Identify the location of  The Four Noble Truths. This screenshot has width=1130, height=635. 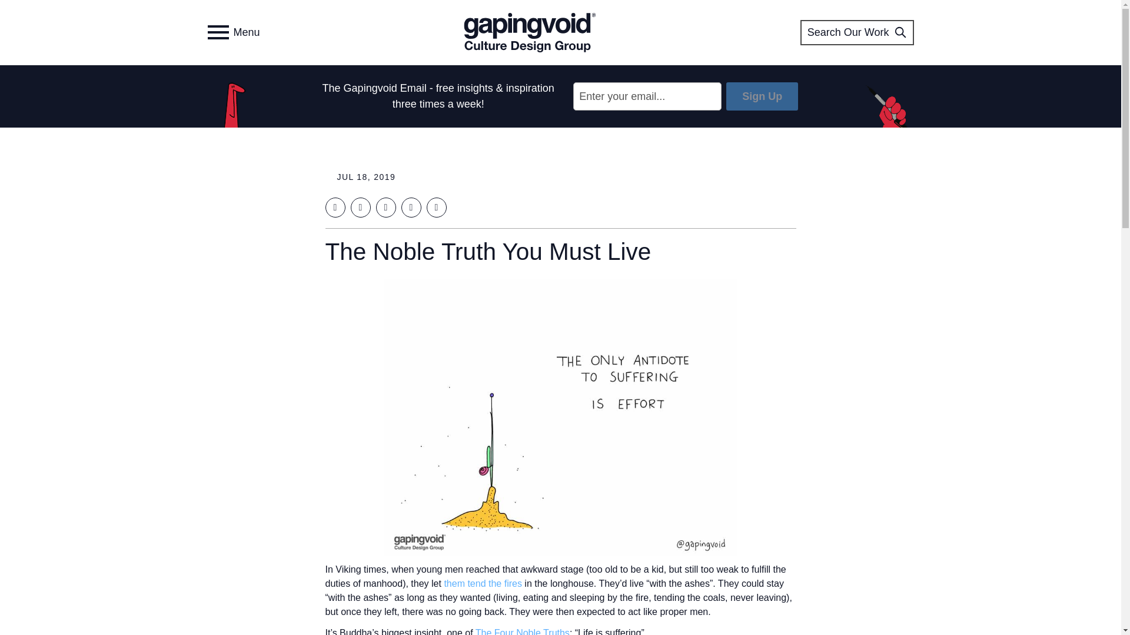
(521, 631).